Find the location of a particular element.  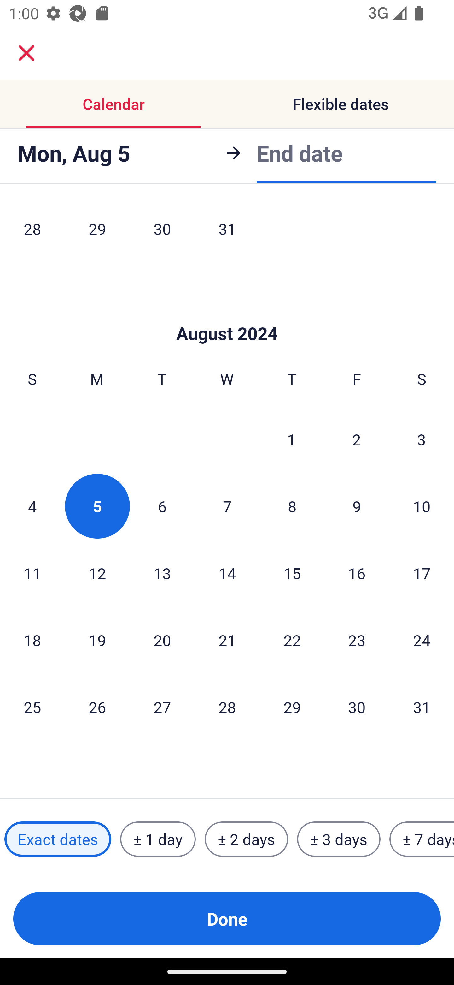

28 Sunday, July 28, 2024 is located at coordinates (32, 231).